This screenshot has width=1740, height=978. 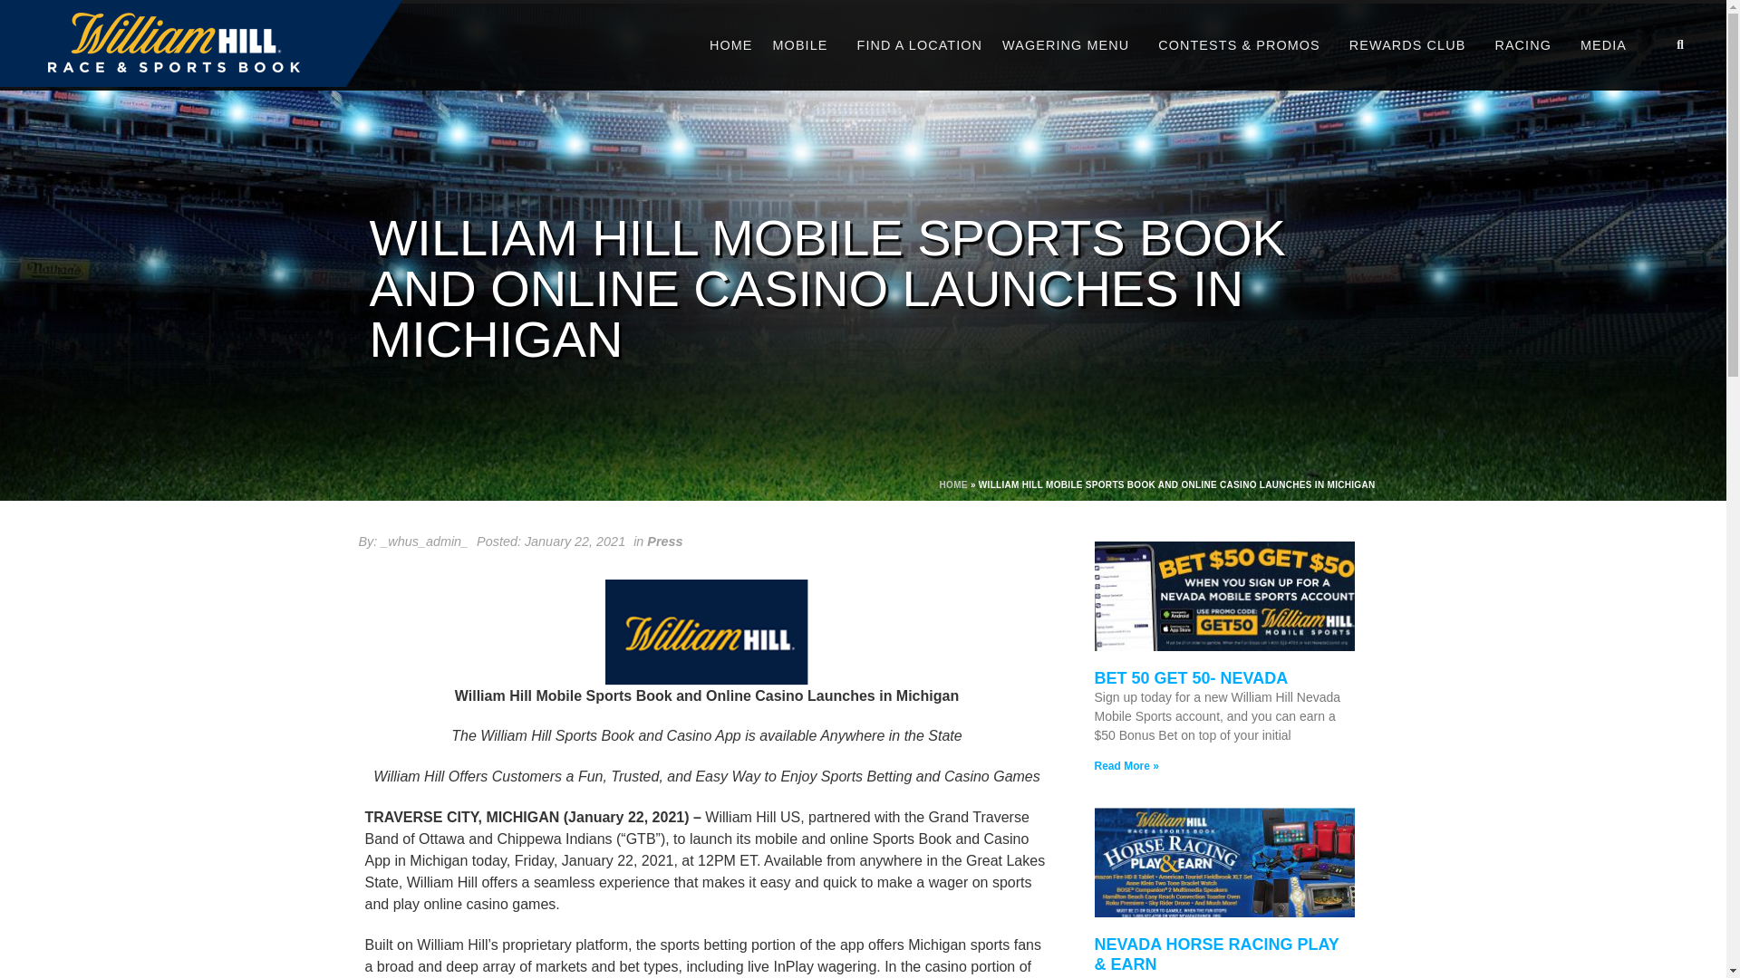 I want to click on RACING, so click(x=1527, y=45).